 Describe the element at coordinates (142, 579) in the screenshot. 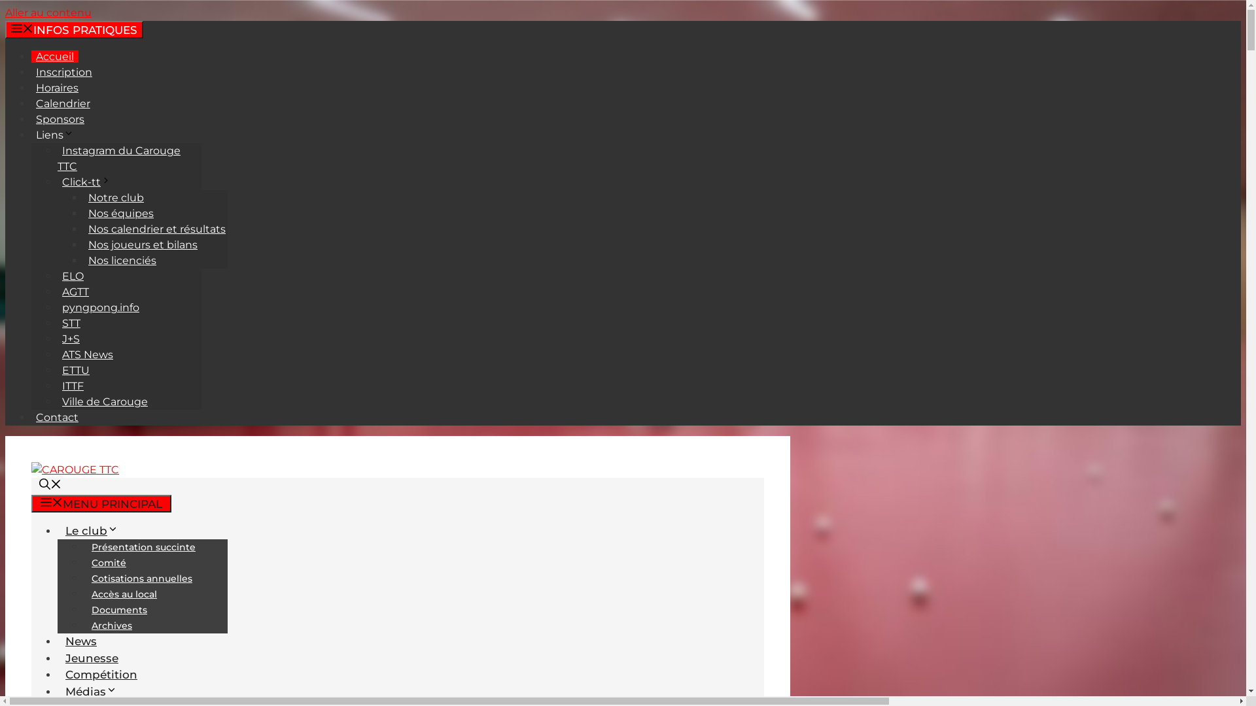

I see `Cotisations annuelles` at that location.